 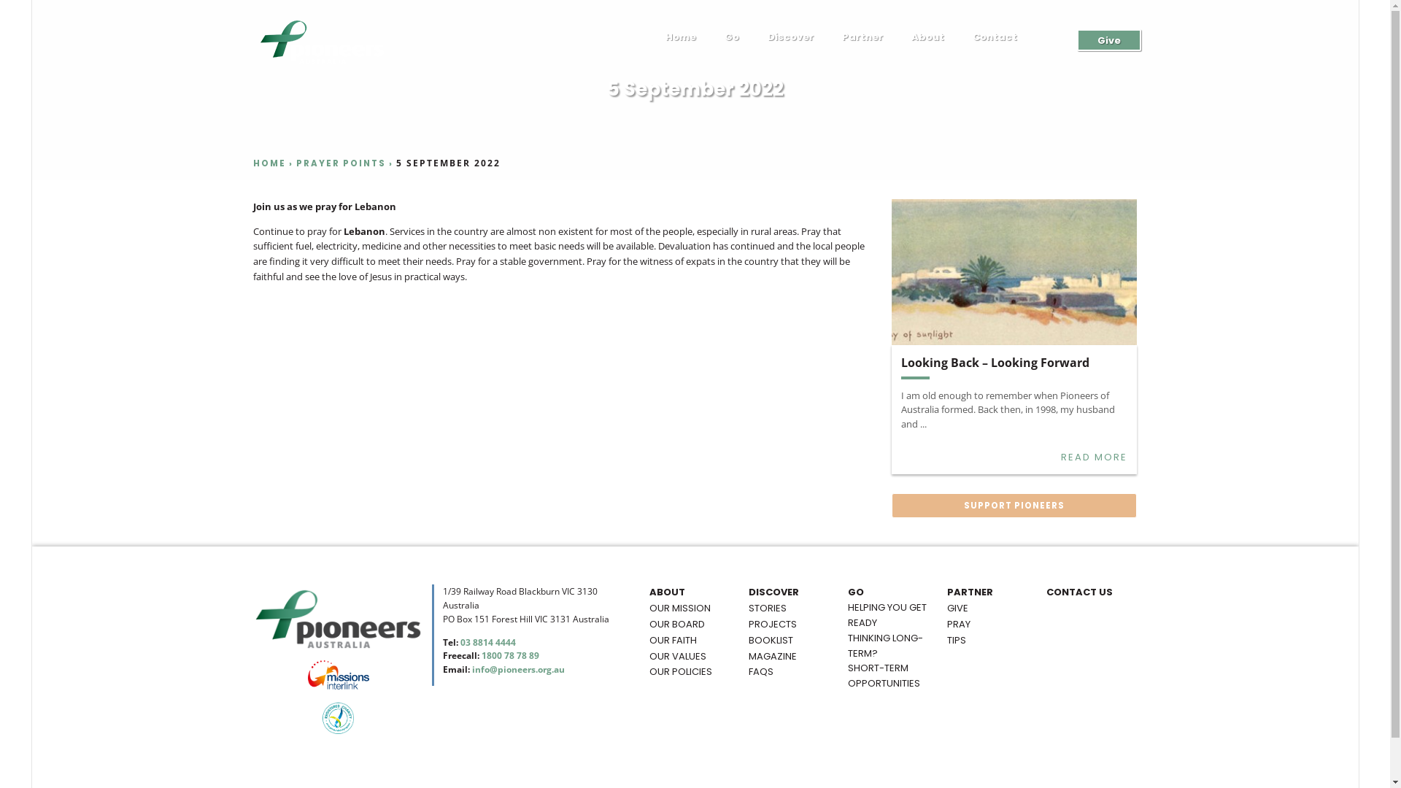 What do you see at coordinates (970, 592) in the screenshot?
I see `PARTNER` at bounding box center [970, 592].